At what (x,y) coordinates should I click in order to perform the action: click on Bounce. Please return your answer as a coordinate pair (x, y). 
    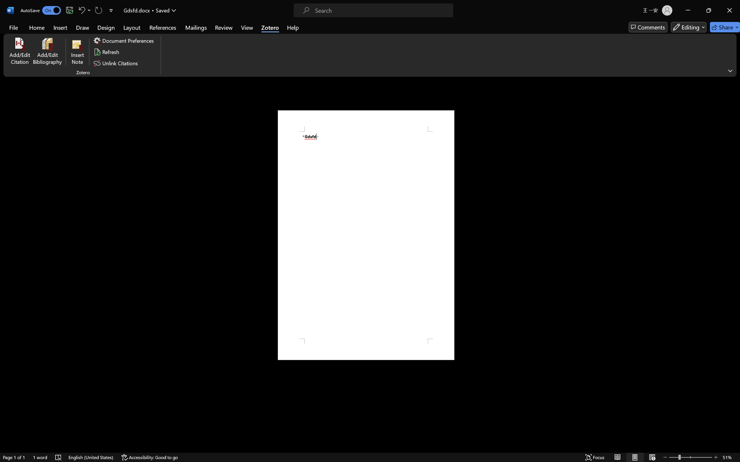
    Looking at the image, I should click on (341, 32).